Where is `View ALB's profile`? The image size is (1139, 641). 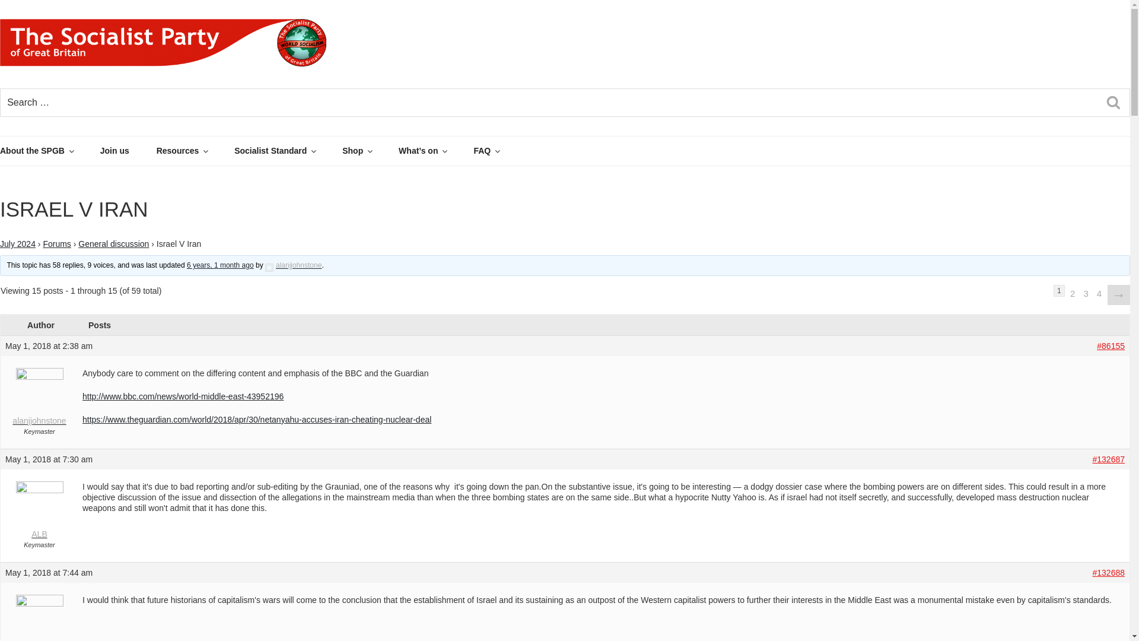 View ALB's profile is located at coordinates (39, 620).